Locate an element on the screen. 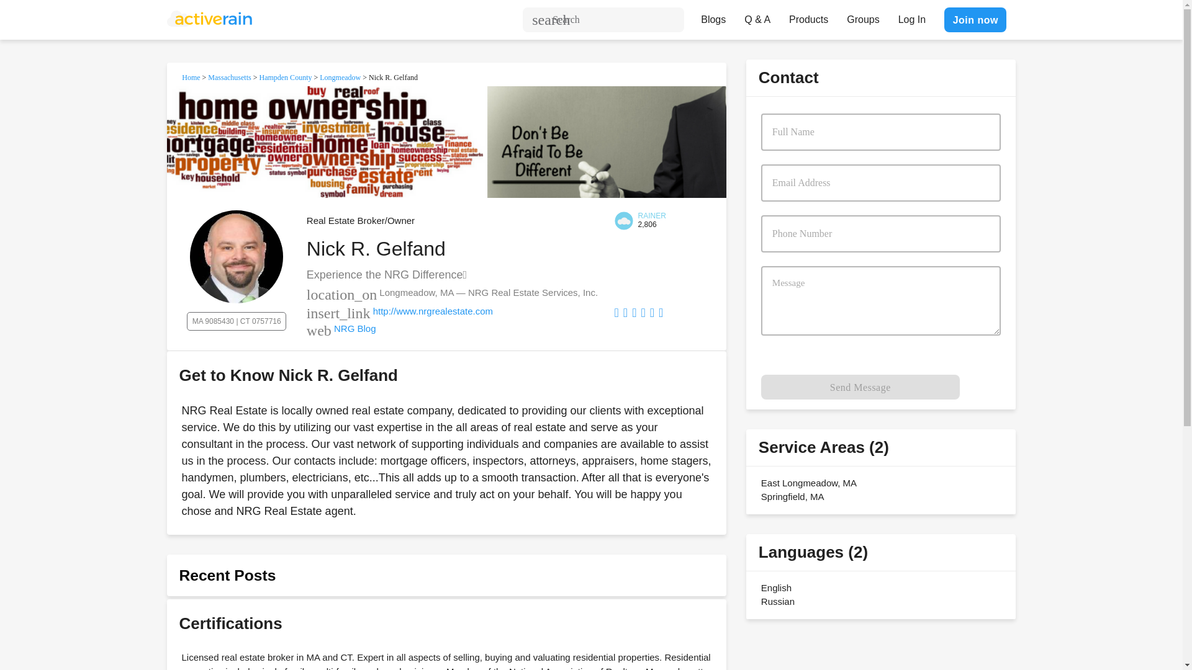  Join now is located at coordinates (975, 19).